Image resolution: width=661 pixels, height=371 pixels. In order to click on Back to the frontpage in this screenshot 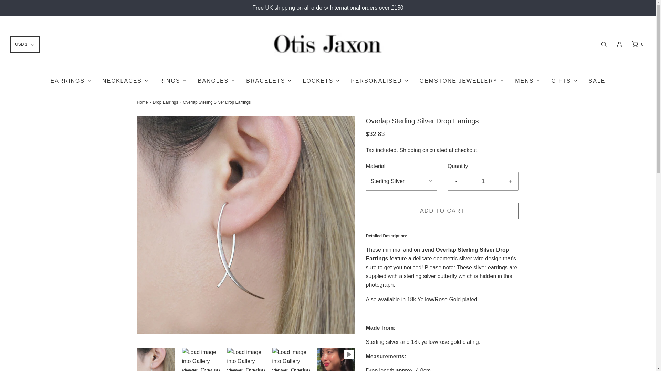, I will do `click(143, 102)`.